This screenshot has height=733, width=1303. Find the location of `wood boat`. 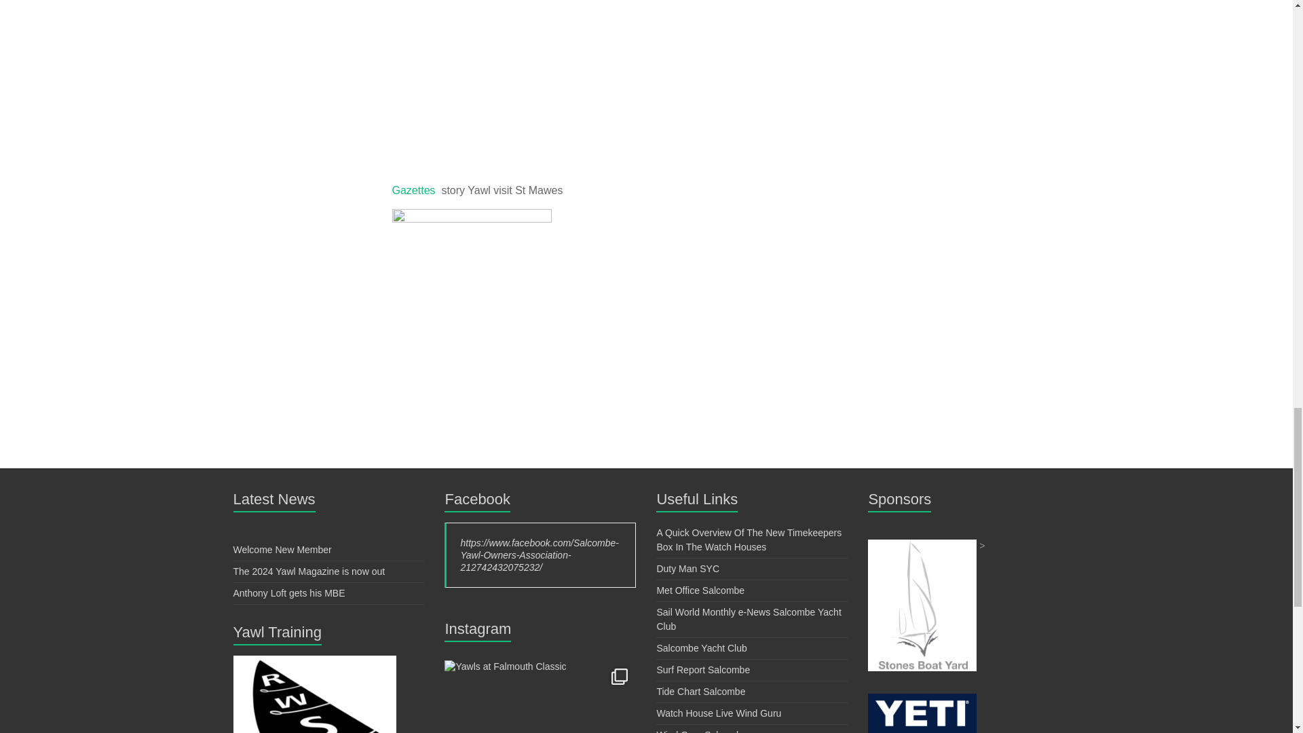

wood boat is located at coordinates (470, 80).